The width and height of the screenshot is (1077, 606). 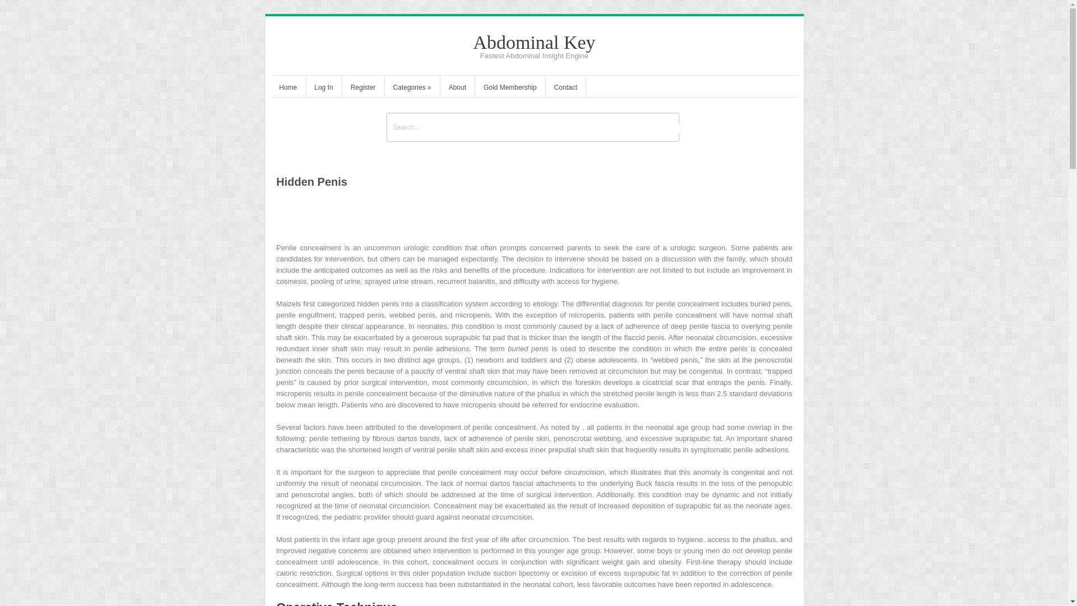 What do you see at coordinates (565, 89) in the screenshot?
I see `Contact` at bounding box center [565, 89].